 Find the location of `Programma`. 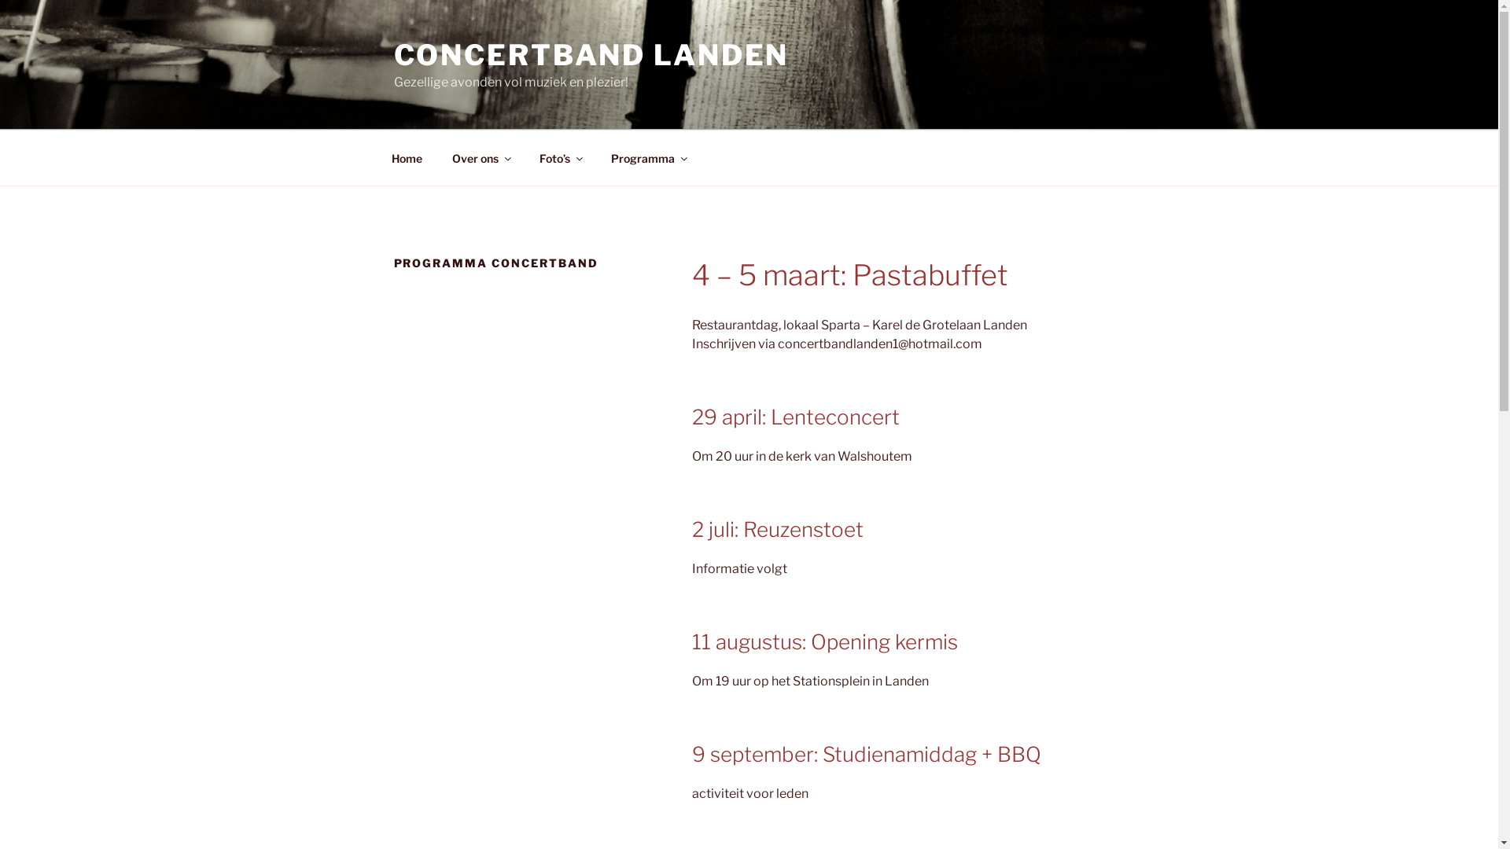

Programma is located at coordinates (649, 157).